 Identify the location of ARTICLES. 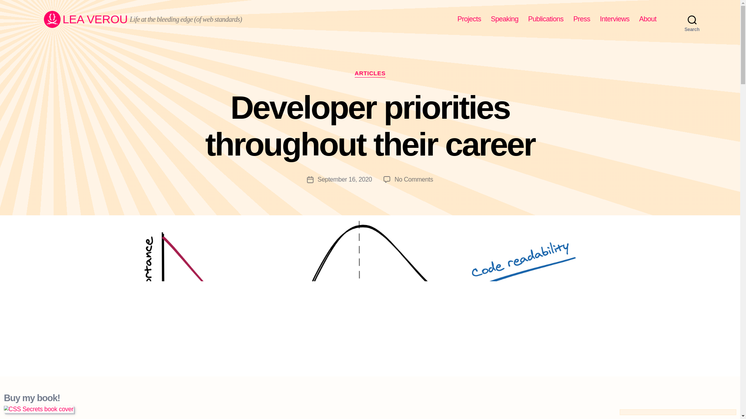
(370, 74).